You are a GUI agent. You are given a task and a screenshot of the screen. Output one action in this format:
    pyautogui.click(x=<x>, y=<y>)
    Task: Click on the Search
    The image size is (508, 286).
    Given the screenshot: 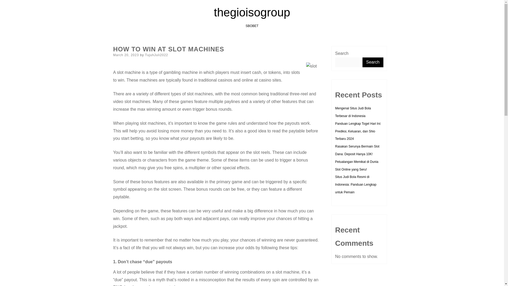 What is the action you would take?
    pyautogui.click(x=373, y=62)
    